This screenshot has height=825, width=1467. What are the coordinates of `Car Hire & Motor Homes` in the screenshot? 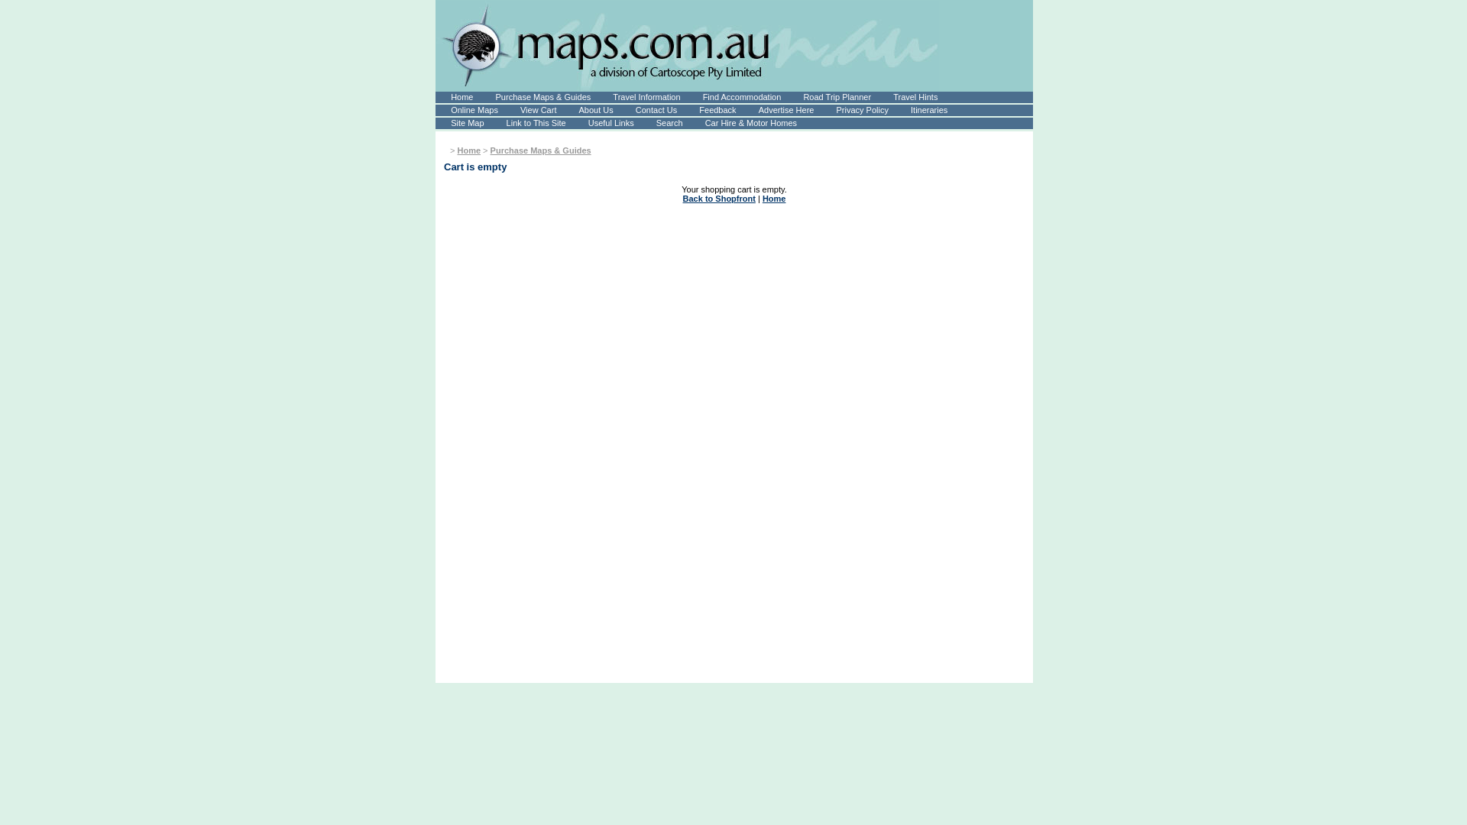 It's located at (751, 123).